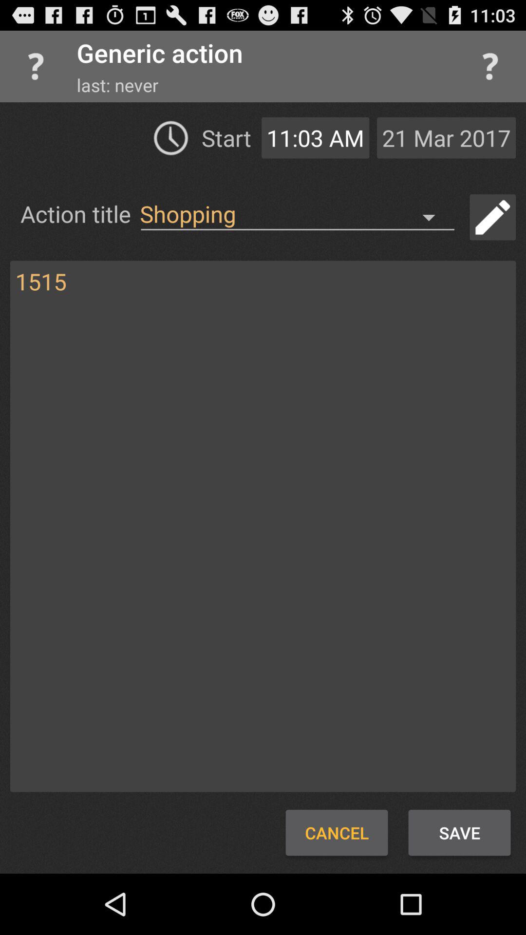 This screenshot has width=526, height=935. What do you see at coordinates (493, 217) in the screenshot?
I see `edit title` at bounding box center [493, 217].